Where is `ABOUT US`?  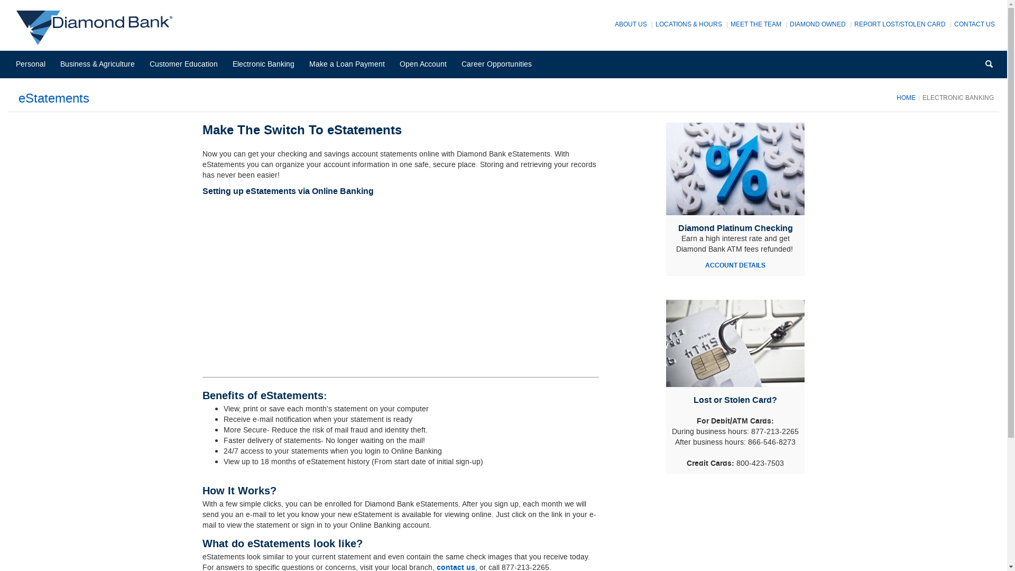 ABOUT US is located at coordinates (631, 24).